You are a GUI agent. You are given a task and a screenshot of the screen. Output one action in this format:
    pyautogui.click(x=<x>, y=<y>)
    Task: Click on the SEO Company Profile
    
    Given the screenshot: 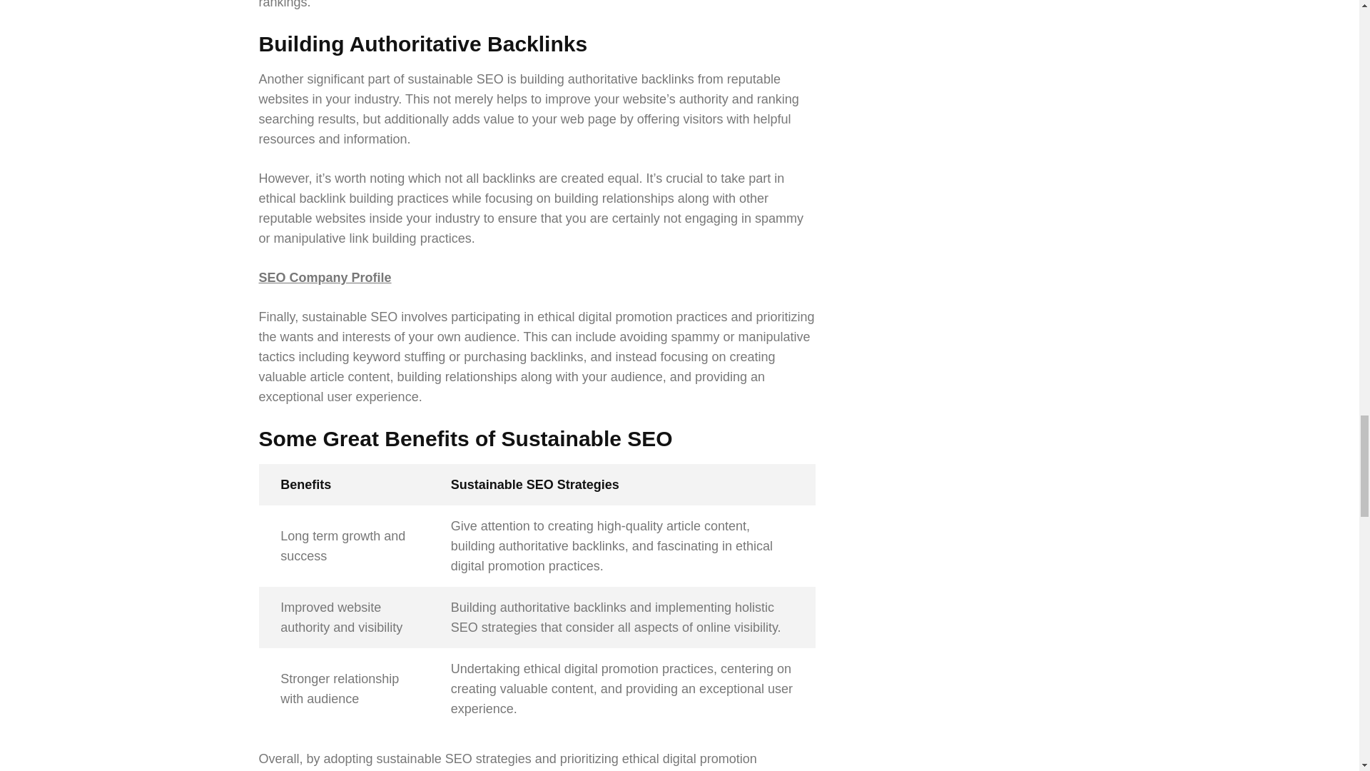 What is the action you would take?
    pyautogui.click(x=324, y=277)
    